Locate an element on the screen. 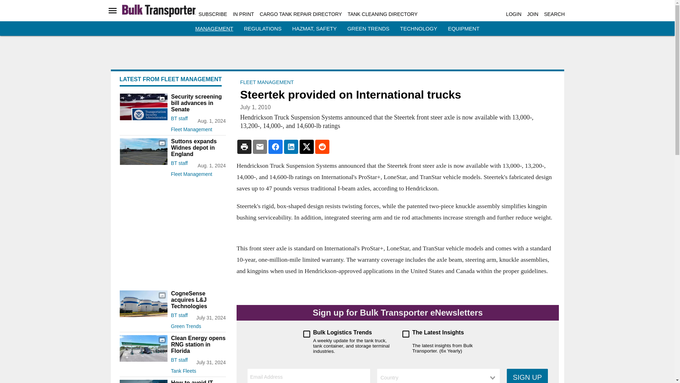 Image resolution: width=680 pixels, height=383 pixels. REGULATIONS is located at coordinates (263, 28).